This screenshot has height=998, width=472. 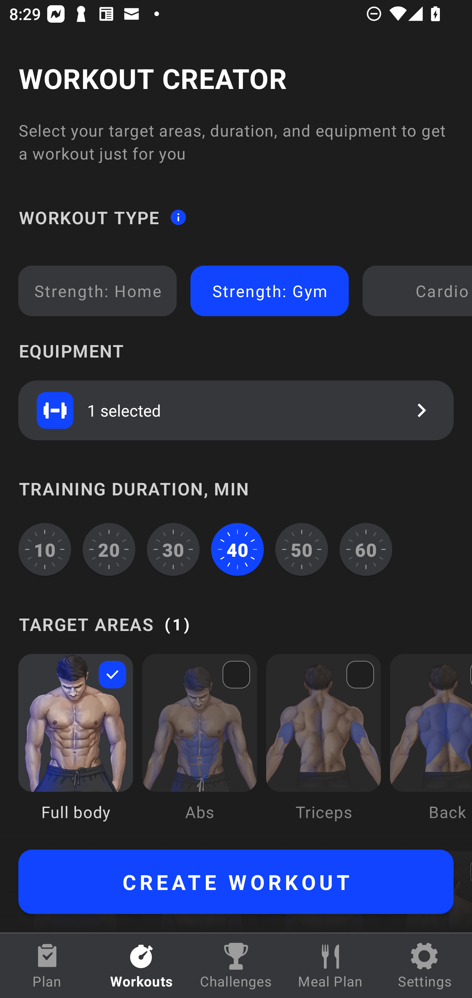 I want to click on 50, so click(x=302, y=549).